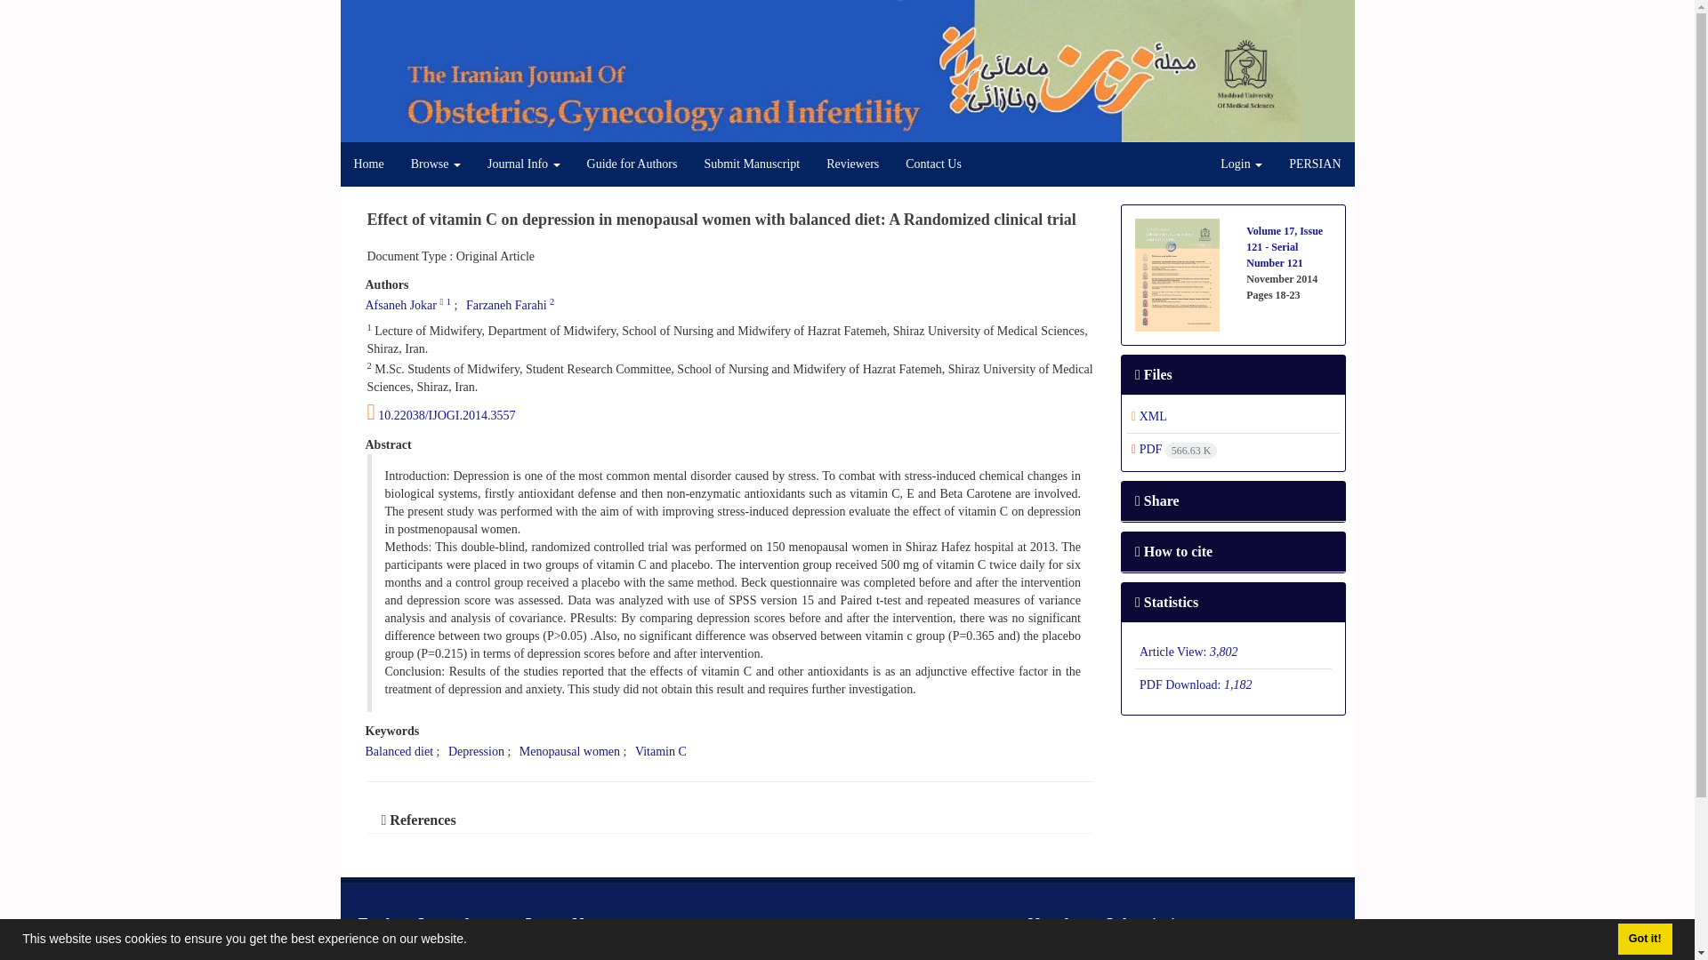 The width and height of the screenshot is (1708, 960). I want to click on Afsaneh Jokar, so click(400, 305).